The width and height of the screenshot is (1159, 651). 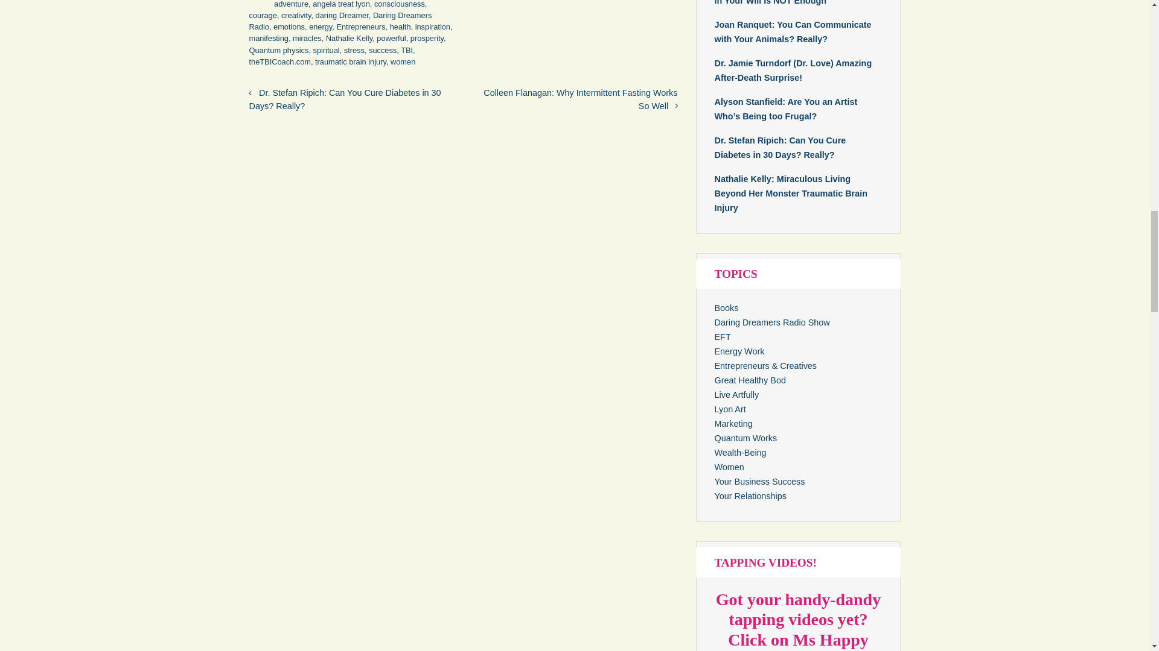 What do you see at coordinates (307, 39) in the screenshot?
I see `miracles` at bounding box center [307, 39].